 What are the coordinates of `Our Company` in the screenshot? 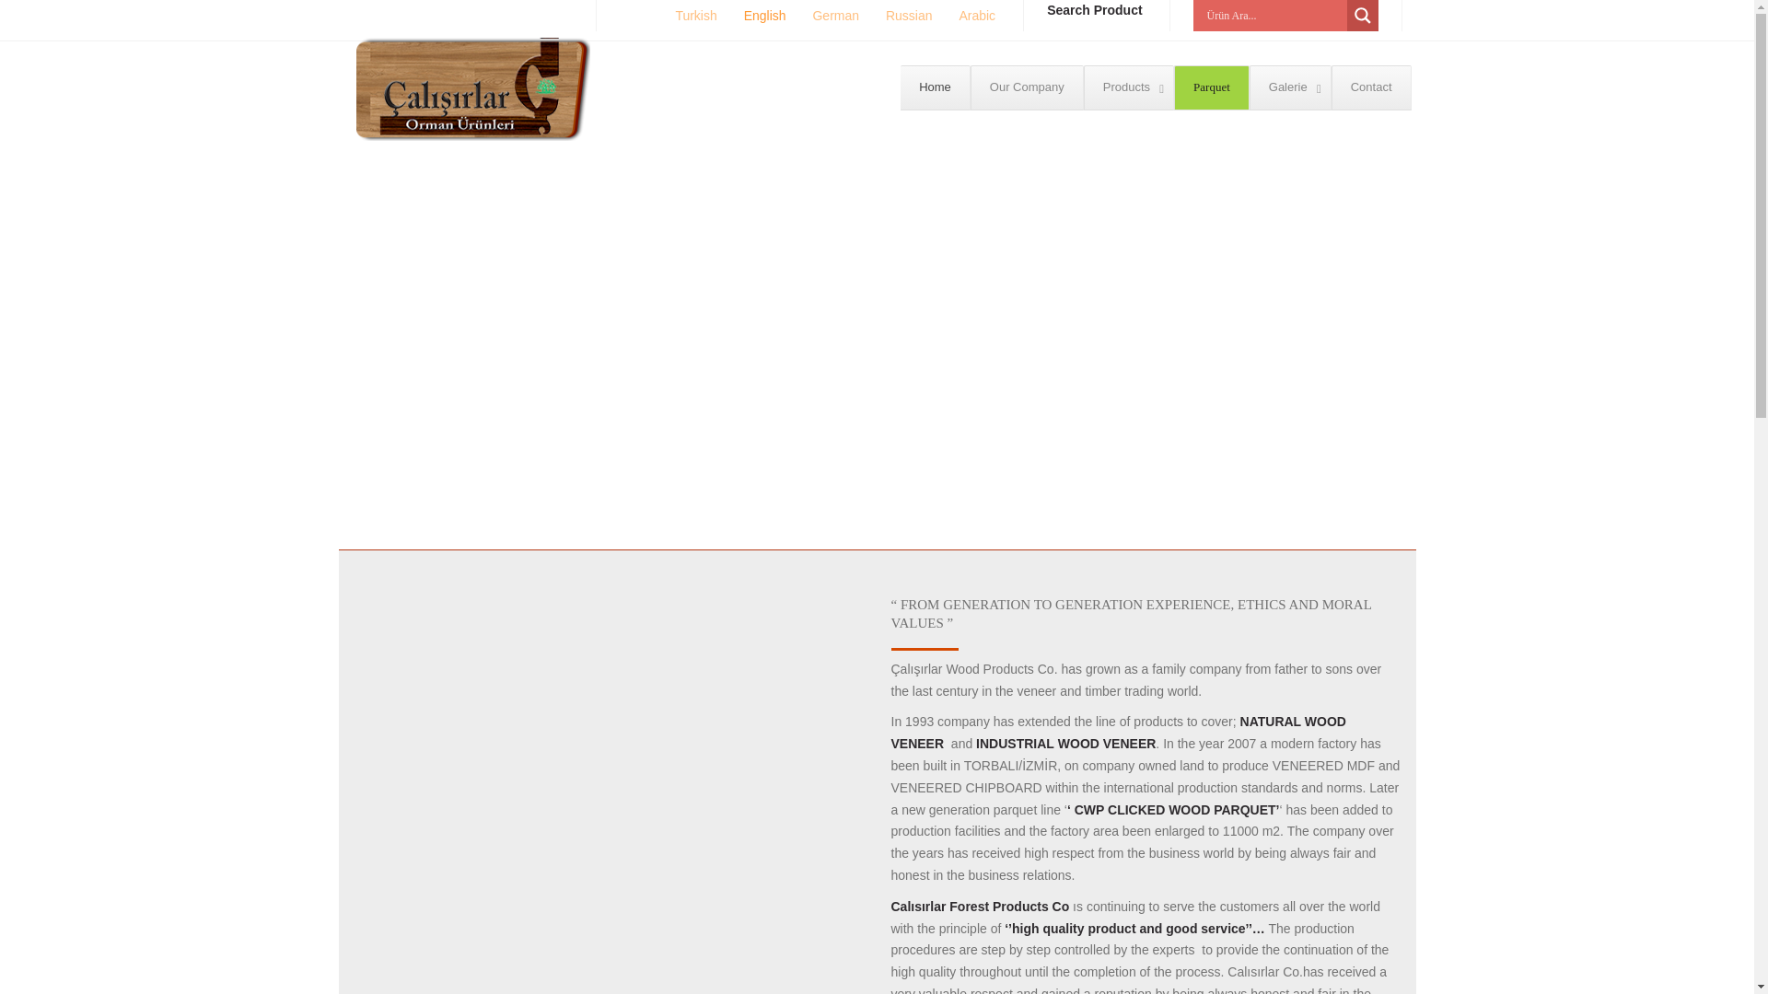 It's located at (685, 15).